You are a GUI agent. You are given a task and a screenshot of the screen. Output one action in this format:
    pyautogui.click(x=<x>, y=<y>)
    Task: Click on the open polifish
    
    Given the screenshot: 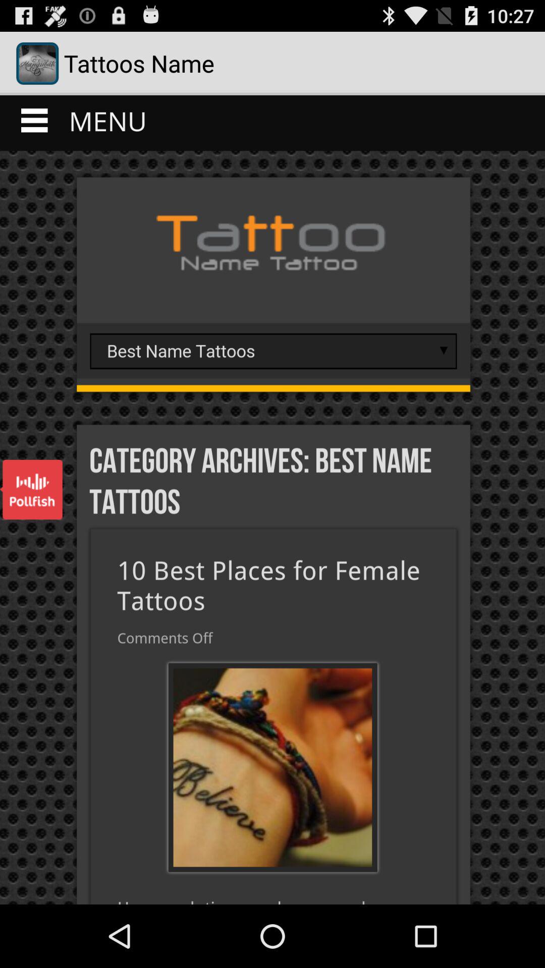 What is the action you would take?
    pyautogui.click(x=31, y=490)
    